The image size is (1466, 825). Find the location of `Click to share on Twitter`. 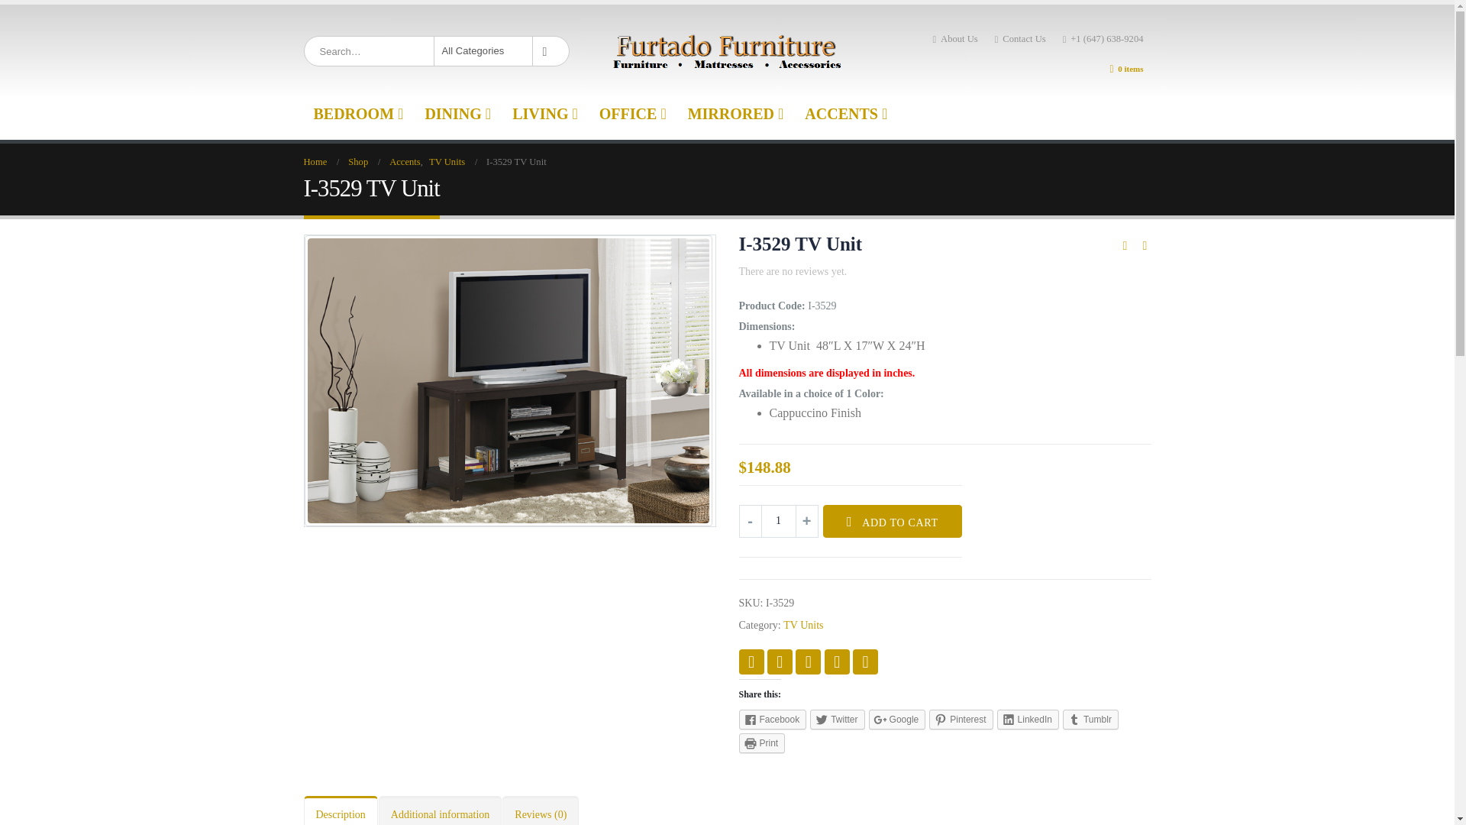

Click to share on Twitter is located at coordinates (837, 719).